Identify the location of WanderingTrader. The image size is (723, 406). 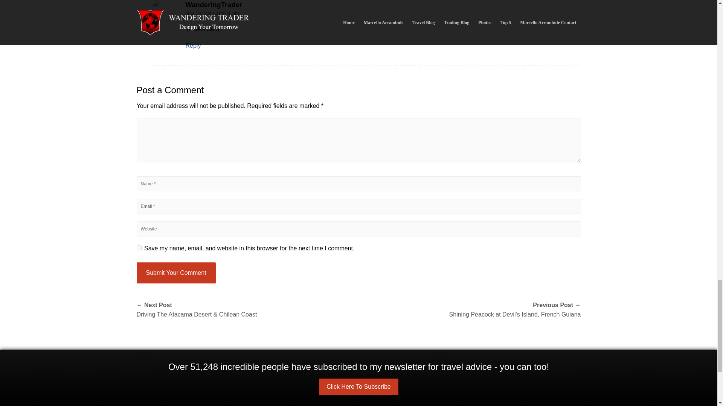
(214, 5).